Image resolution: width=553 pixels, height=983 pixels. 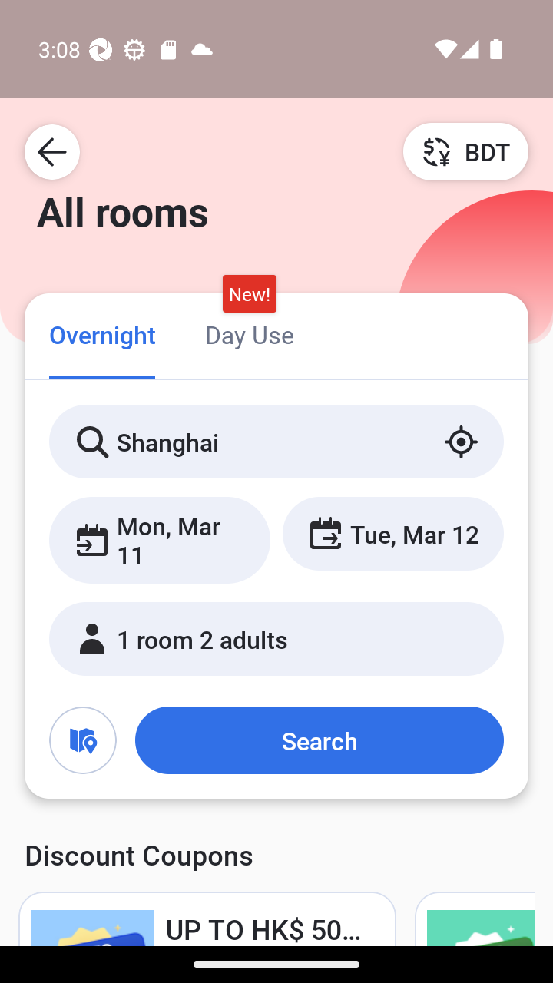 I want to click on Tue, Mar 12, so click(x=392, y=533).